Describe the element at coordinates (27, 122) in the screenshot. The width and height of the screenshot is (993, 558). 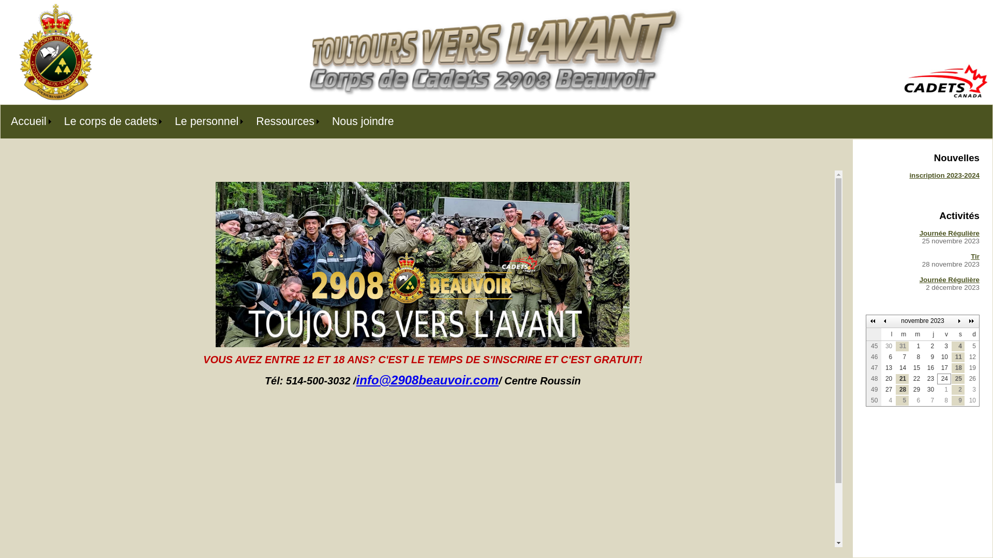
I see `Accueil` at that location.